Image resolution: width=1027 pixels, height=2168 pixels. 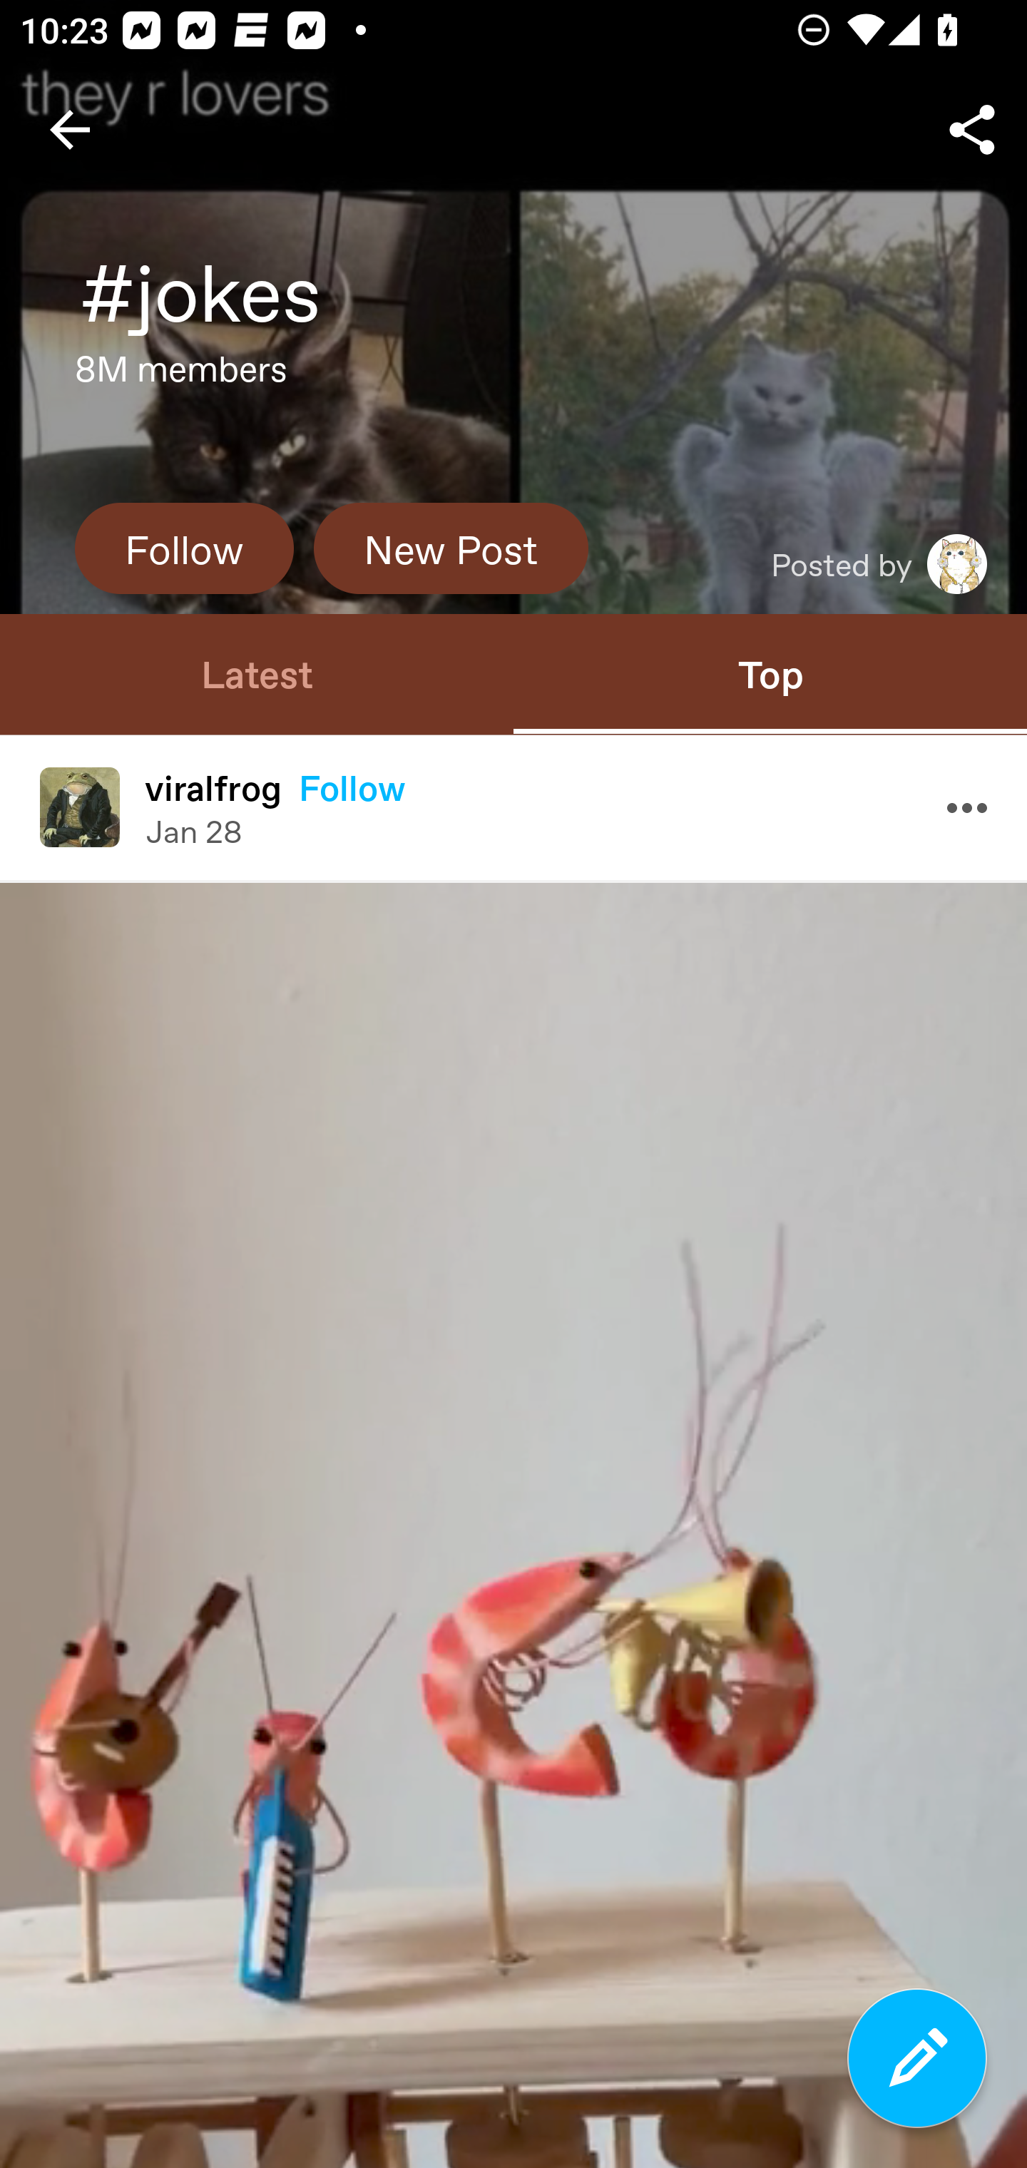 What do you see at coordinates (917, 2058) in the screenshot?
I see `Compose a new post` at bounding box center [917, 2058].